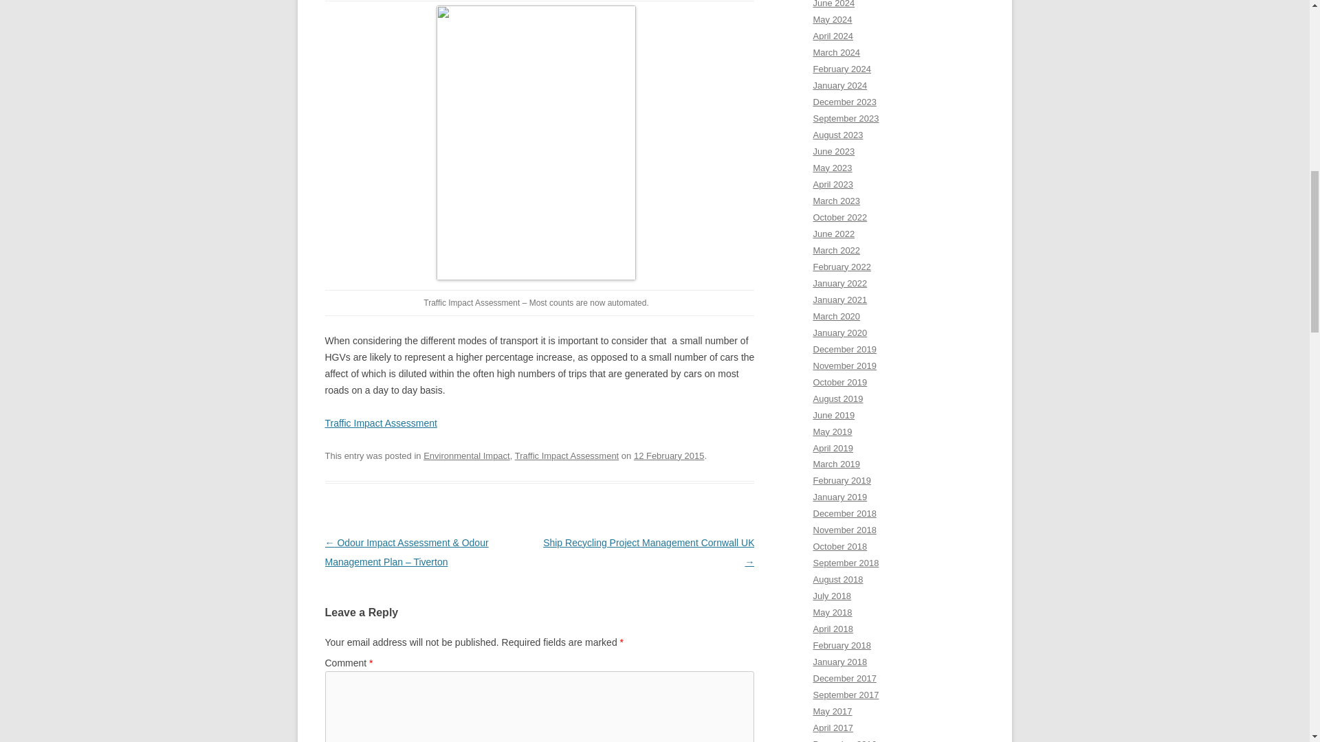 The width and height of the screenshot is (1320, 742). I want to click on Traffic Impact Assessment, so click(566, 455).